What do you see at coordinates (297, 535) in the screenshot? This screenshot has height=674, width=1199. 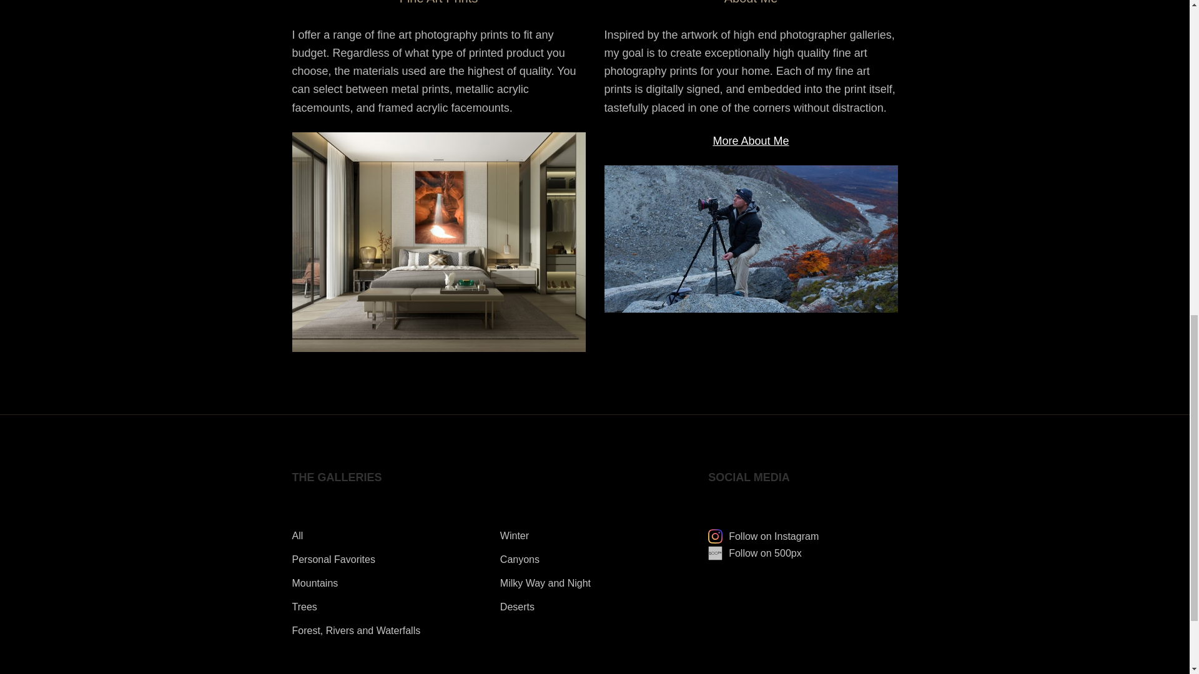 I see `All` at bounding box center [297, 535].